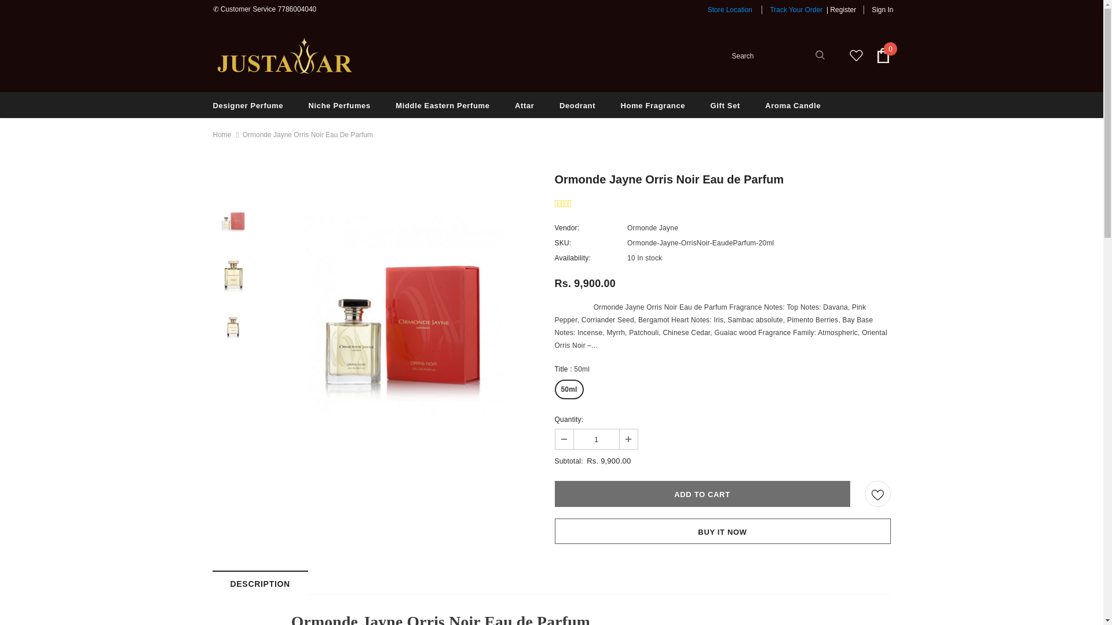 This screenshot has height=625, width=1112. I want to click on Add to cart, so click(703, 493).